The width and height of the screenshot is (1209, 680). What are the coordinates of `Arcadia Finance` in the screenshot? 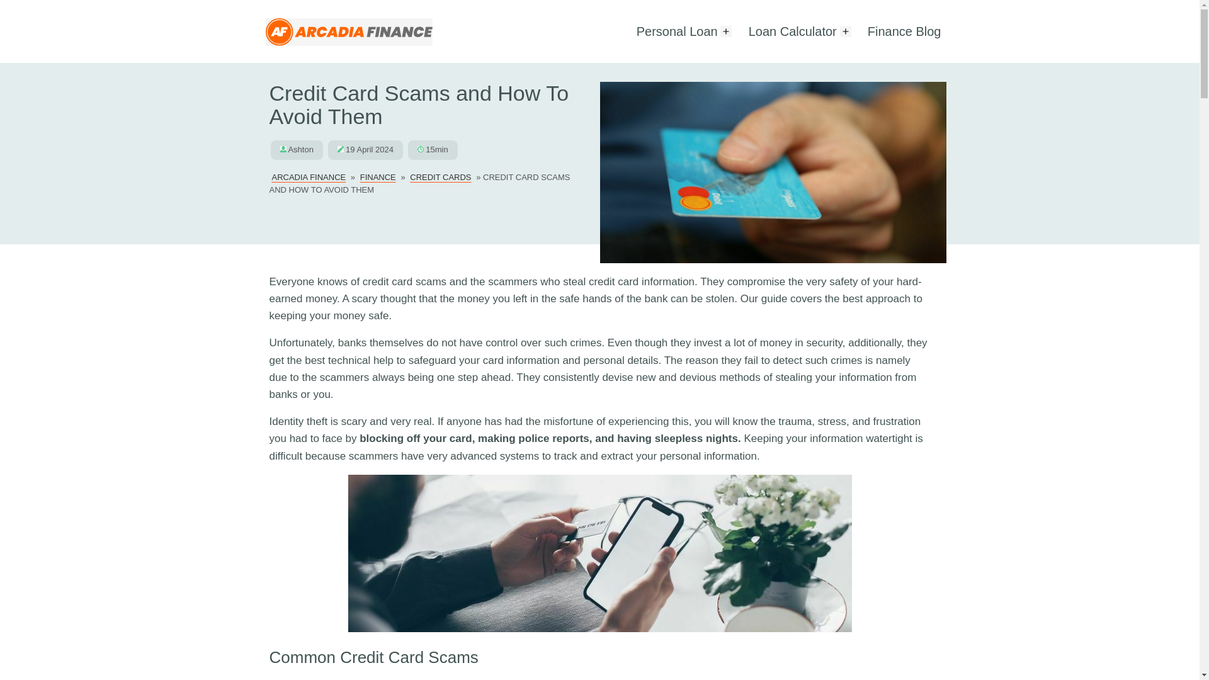 It's located at (349, 31).